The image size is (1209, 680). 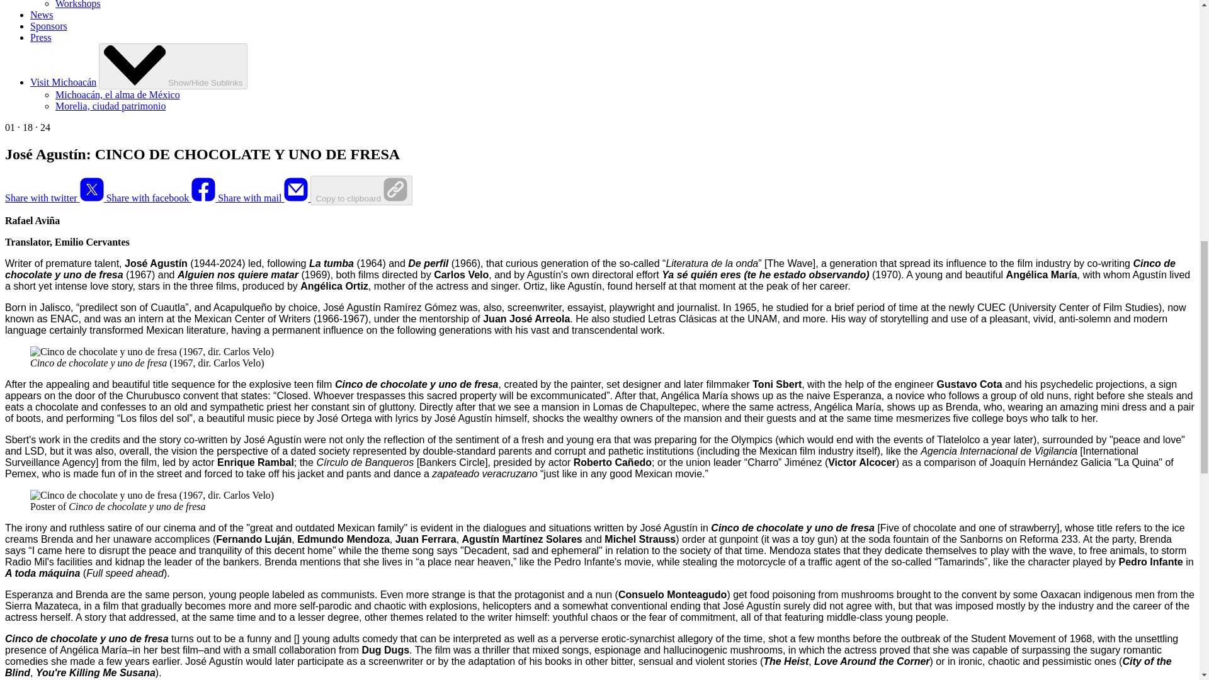 What do you see at coordinates (49, 26) in the screenshot?
I see `Sponsors` at bounding box center [49, 26].